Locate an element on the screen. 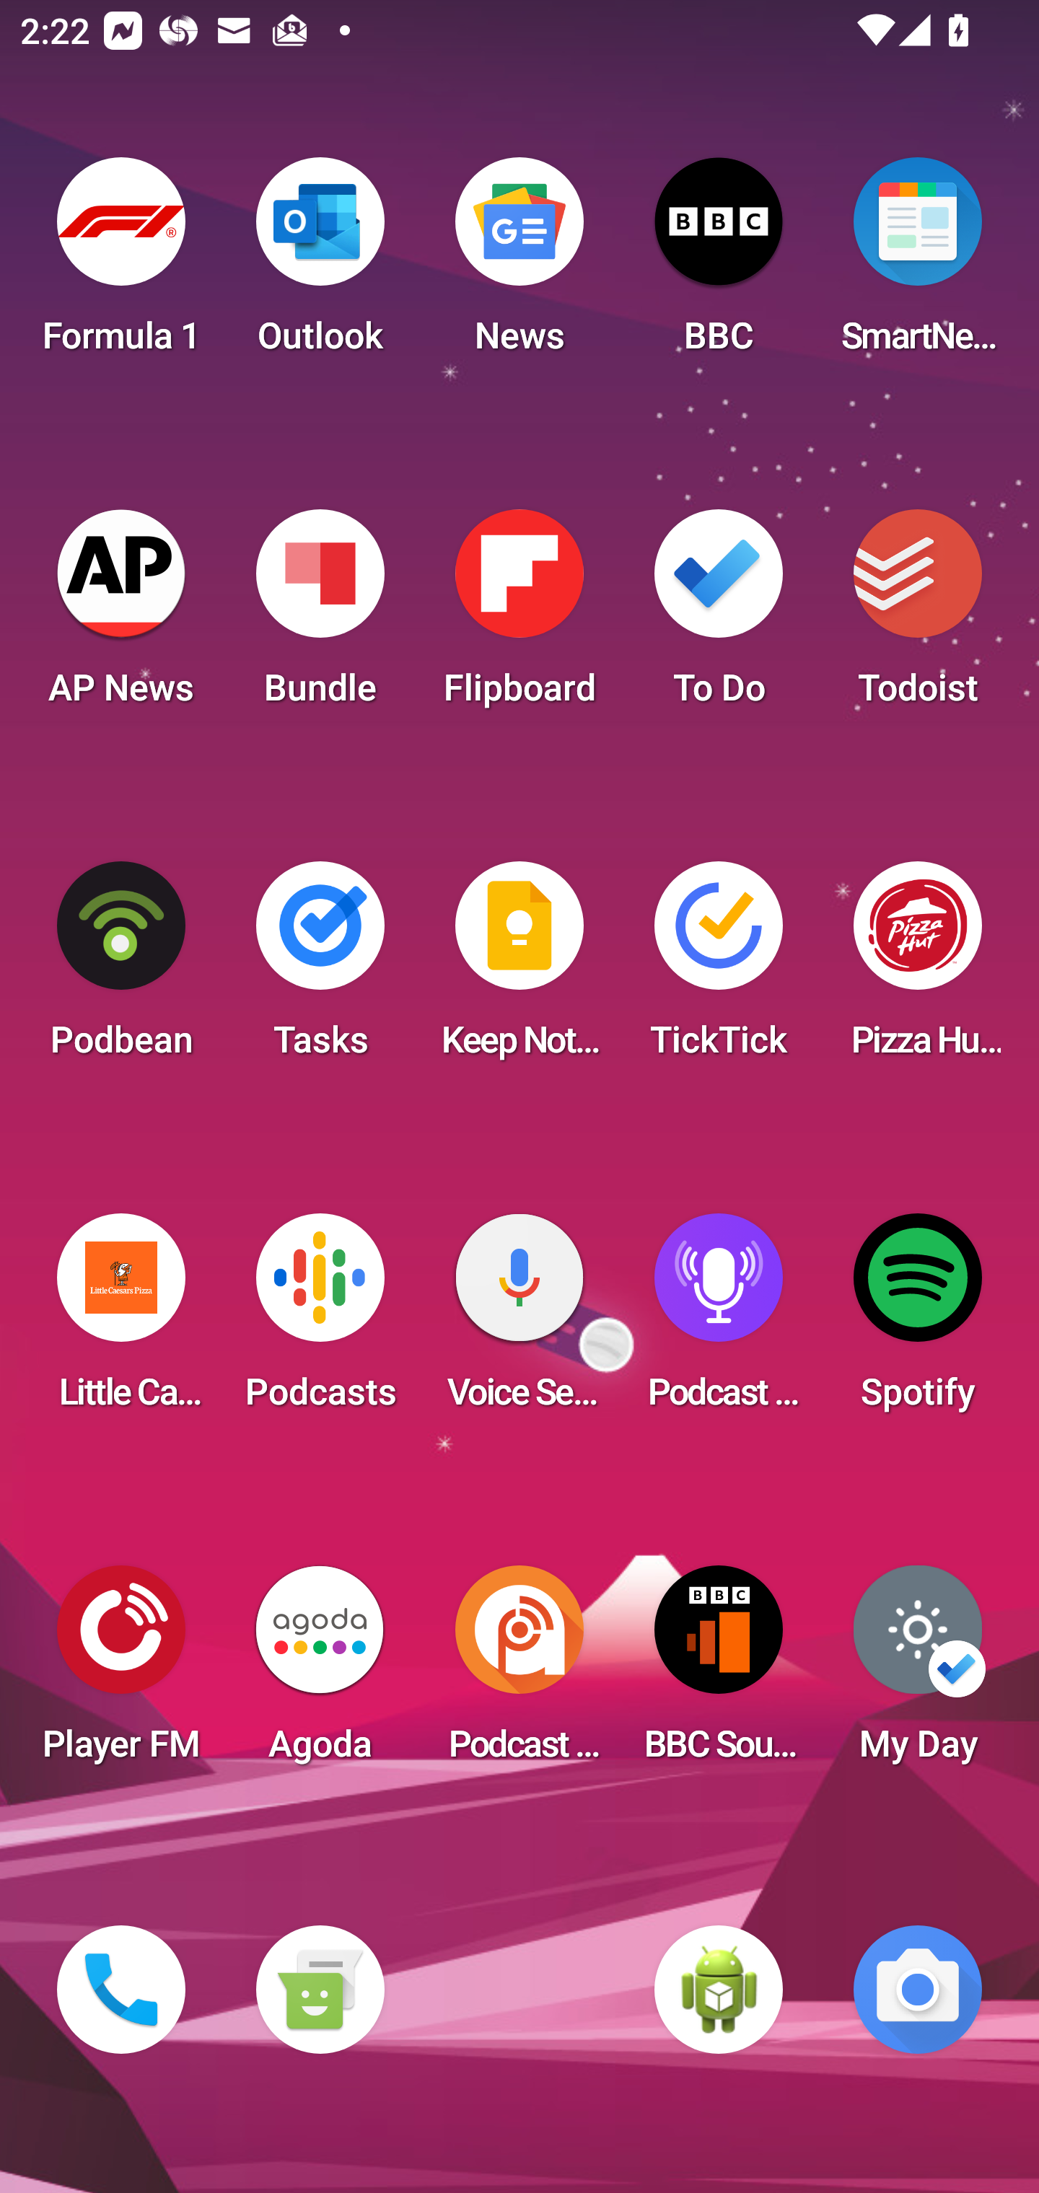 This screenshot has height=2193, width=1039. TickTick is located at coordinates (719, 968).